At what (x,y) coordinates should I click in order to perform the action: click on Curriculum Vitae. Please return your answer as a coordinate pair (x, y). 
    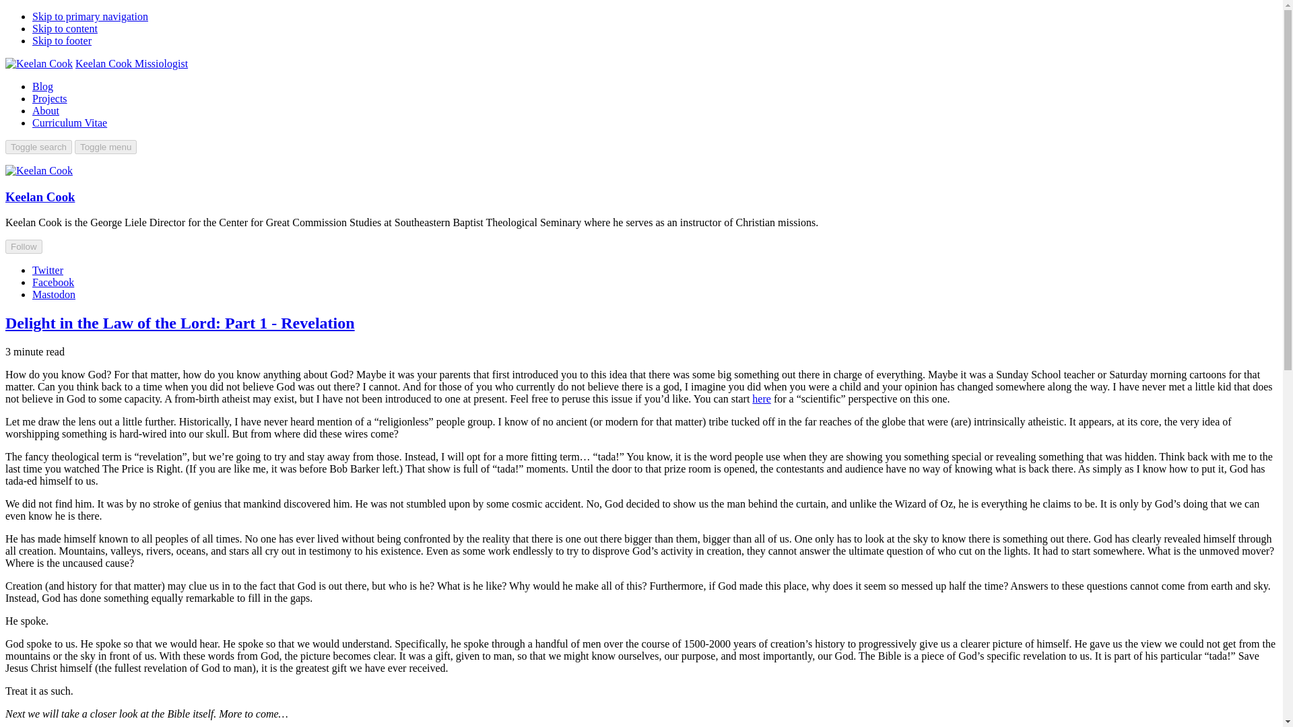
    Looking at the image, I should click on (70, 123).